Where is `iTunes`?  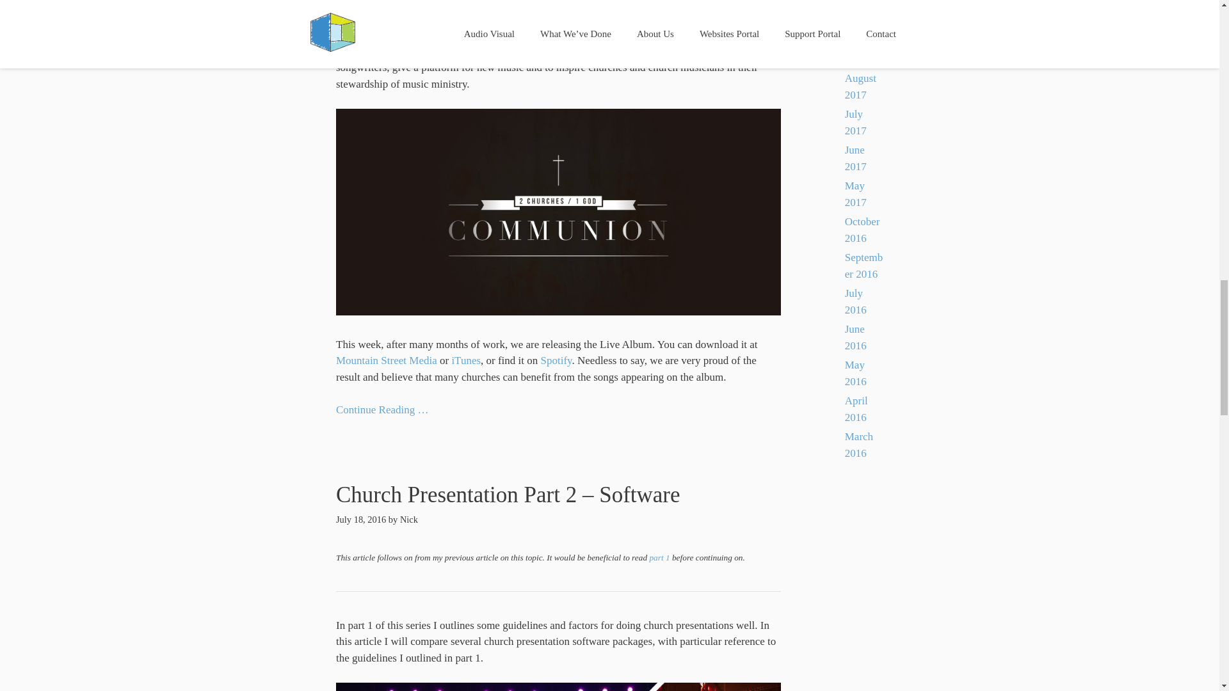
iTunes is located at coordinates (465, 361).